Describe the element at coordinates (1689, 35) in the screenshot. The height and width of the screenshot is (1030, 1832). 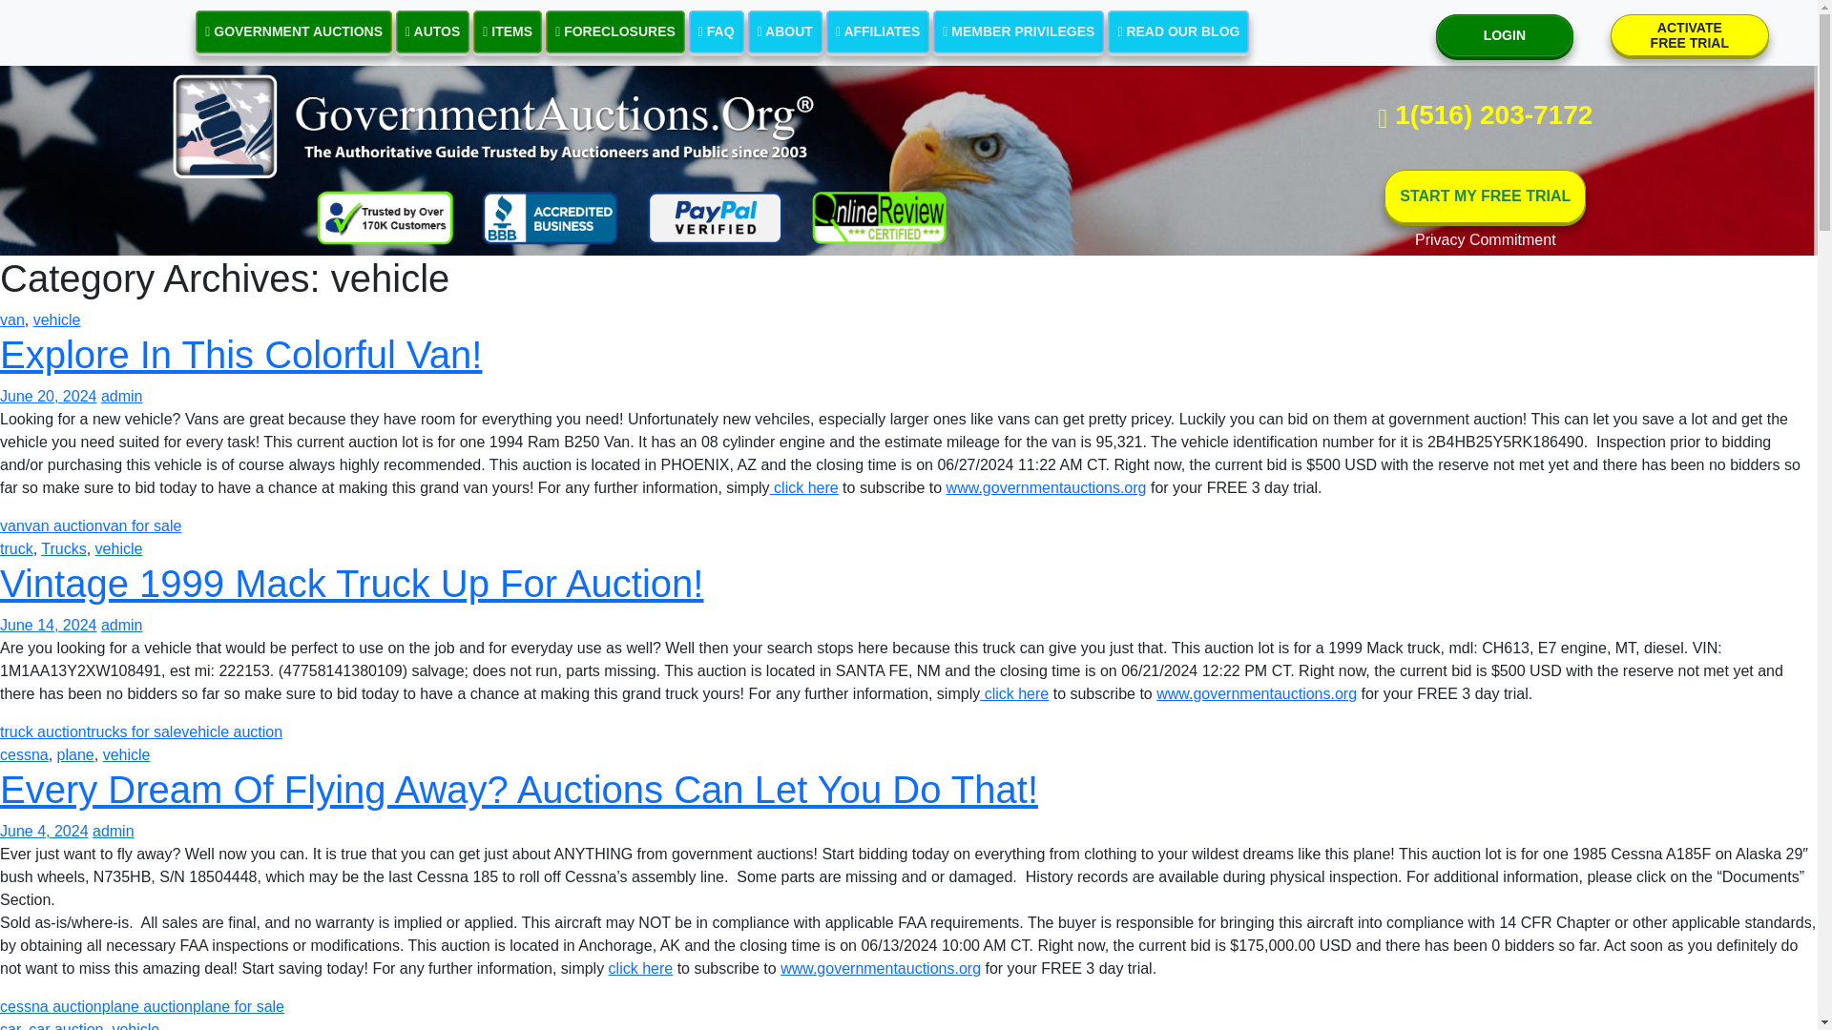
I see `View all posts in car` at that location.